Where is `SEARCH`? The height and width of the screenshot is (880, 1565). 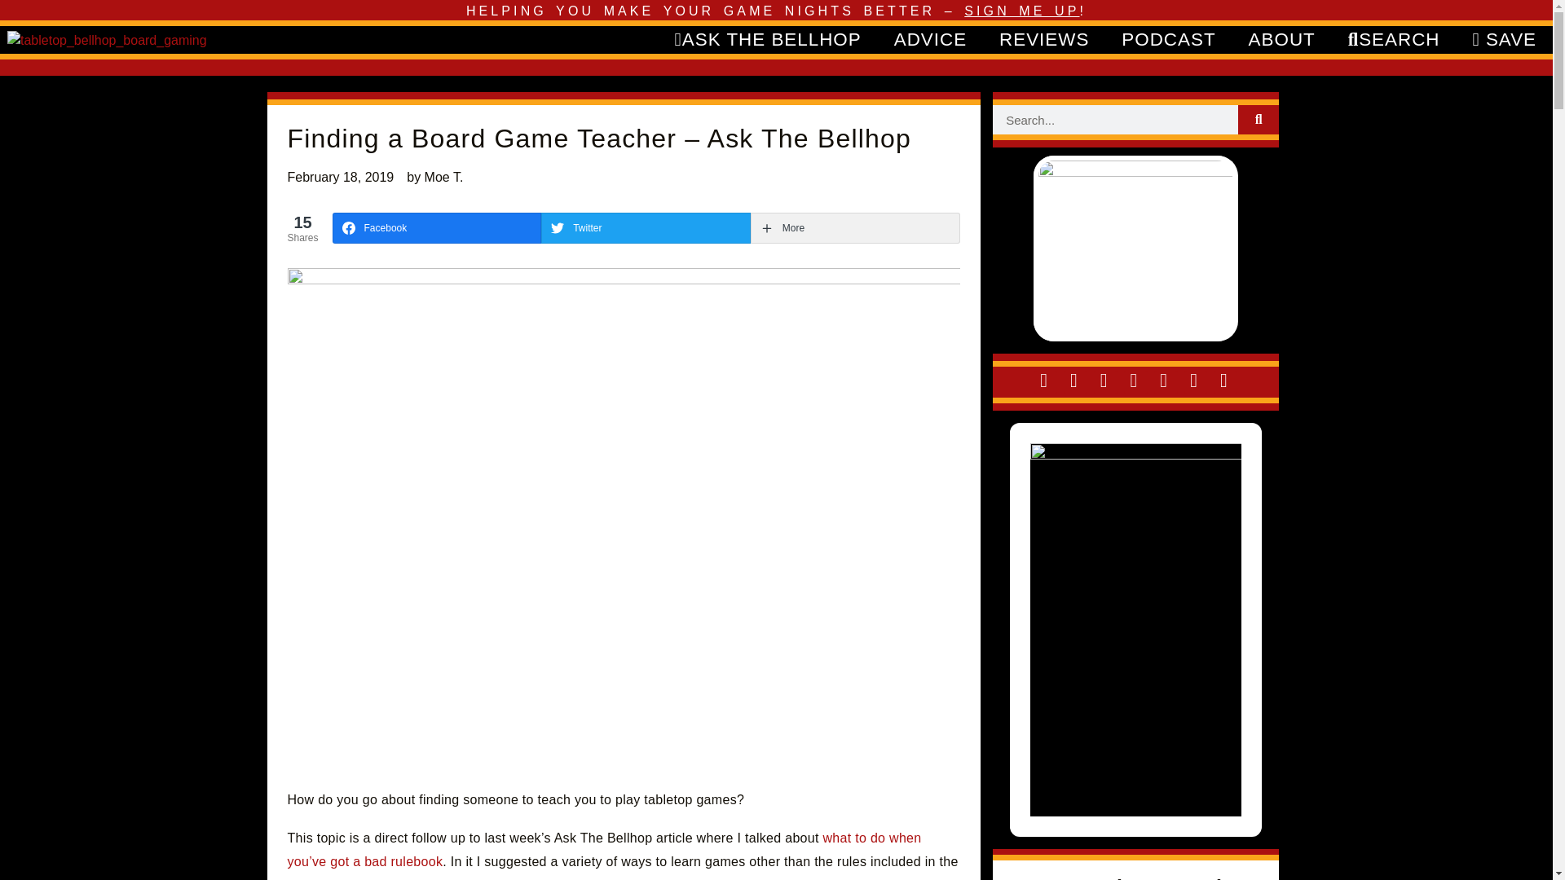 SEARCH is located at coordinates (1394, 39).